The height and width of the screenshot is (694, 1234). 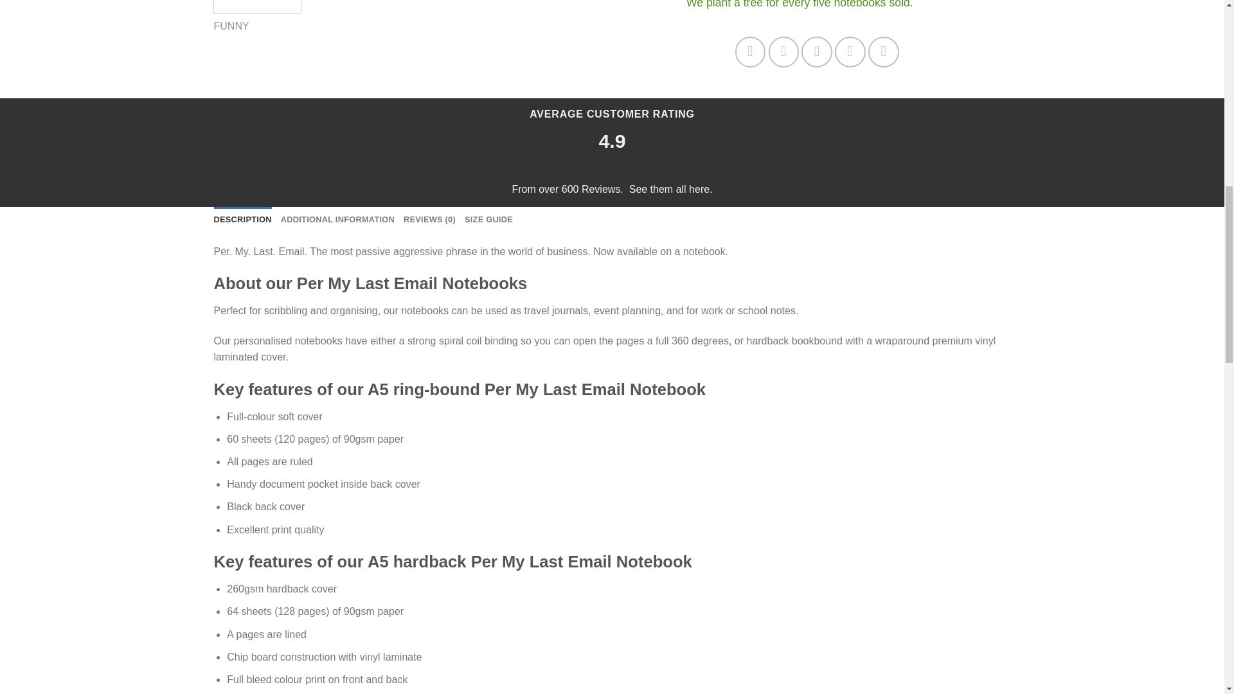 I want to click on FUNNY, so click(x=231, y=26).